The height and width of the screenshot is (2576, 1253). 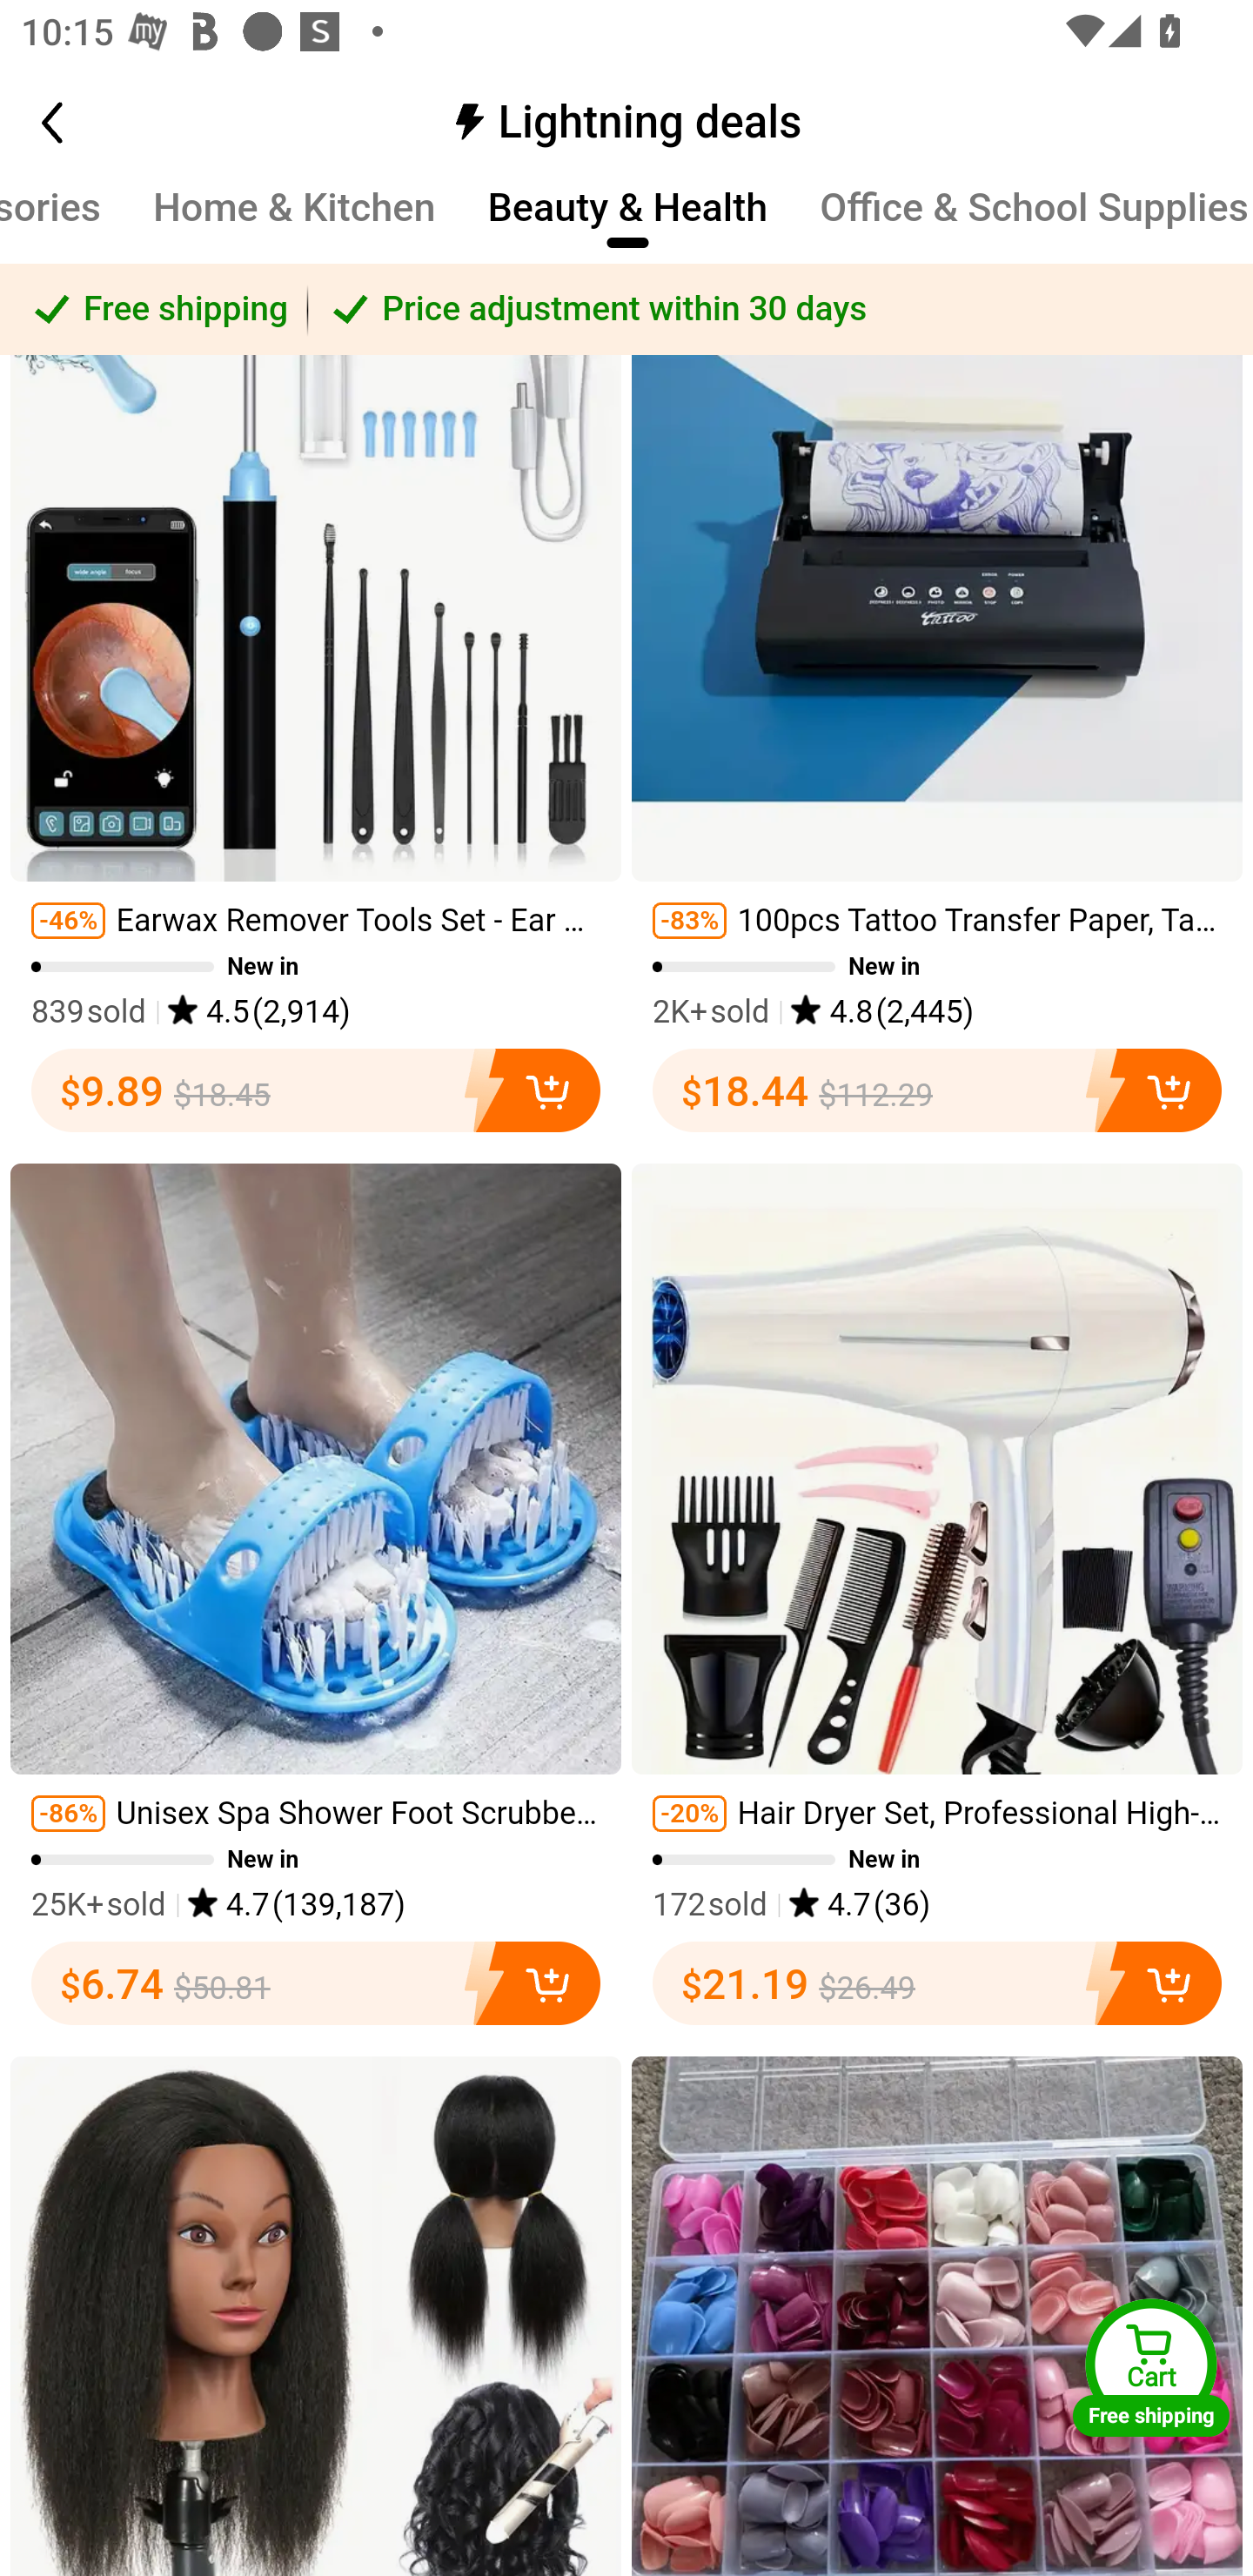 I want to click on Free shipping, so click(x=155, y=310).